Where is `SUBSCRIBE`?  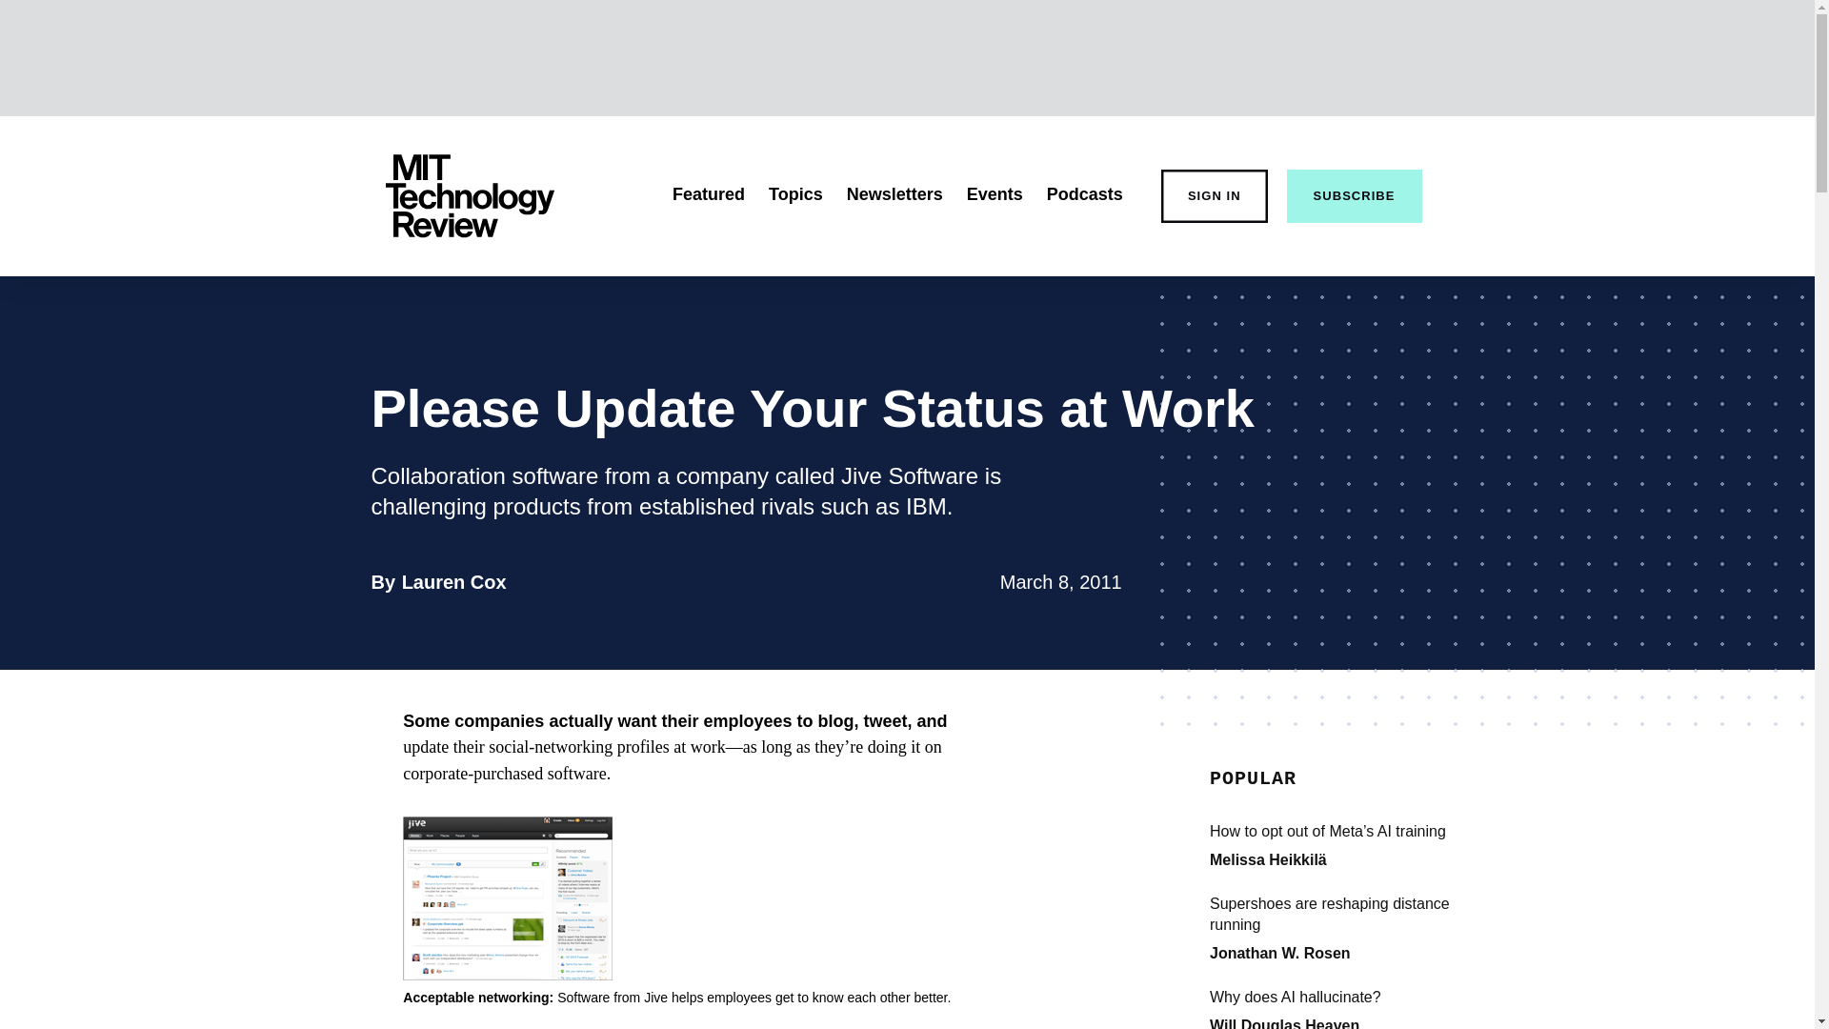
SUBSCRIBE is located at coordinates (1355, 196).